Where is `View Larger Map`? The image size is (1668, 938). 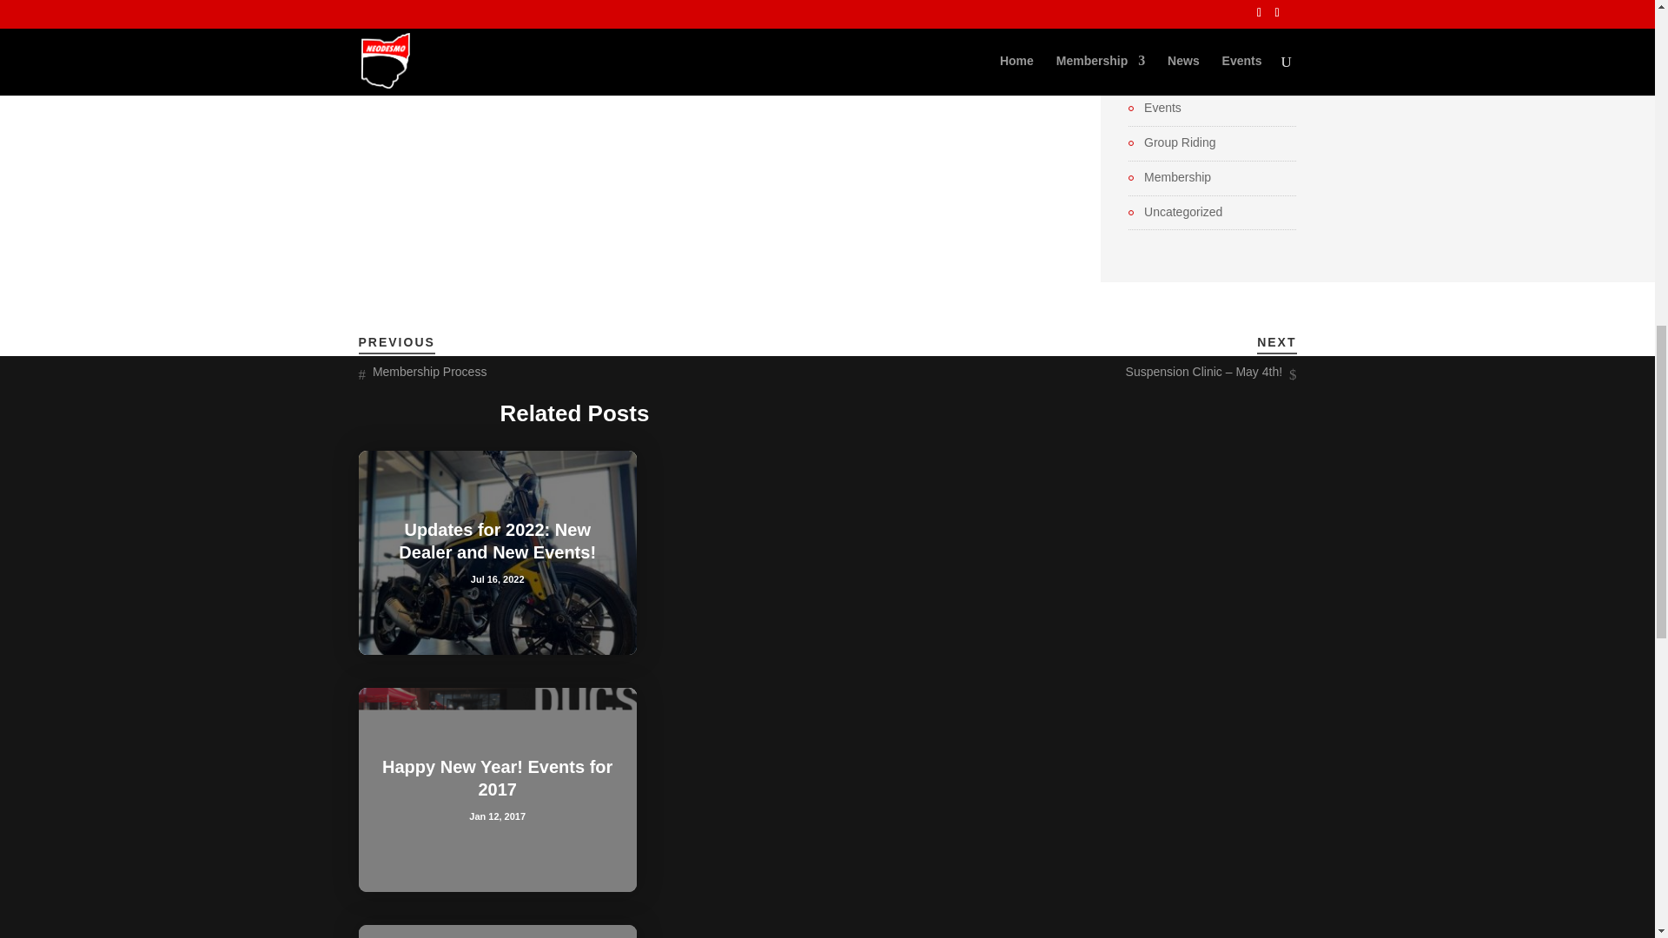
View Larger Map is located at coordinates (703, 5).